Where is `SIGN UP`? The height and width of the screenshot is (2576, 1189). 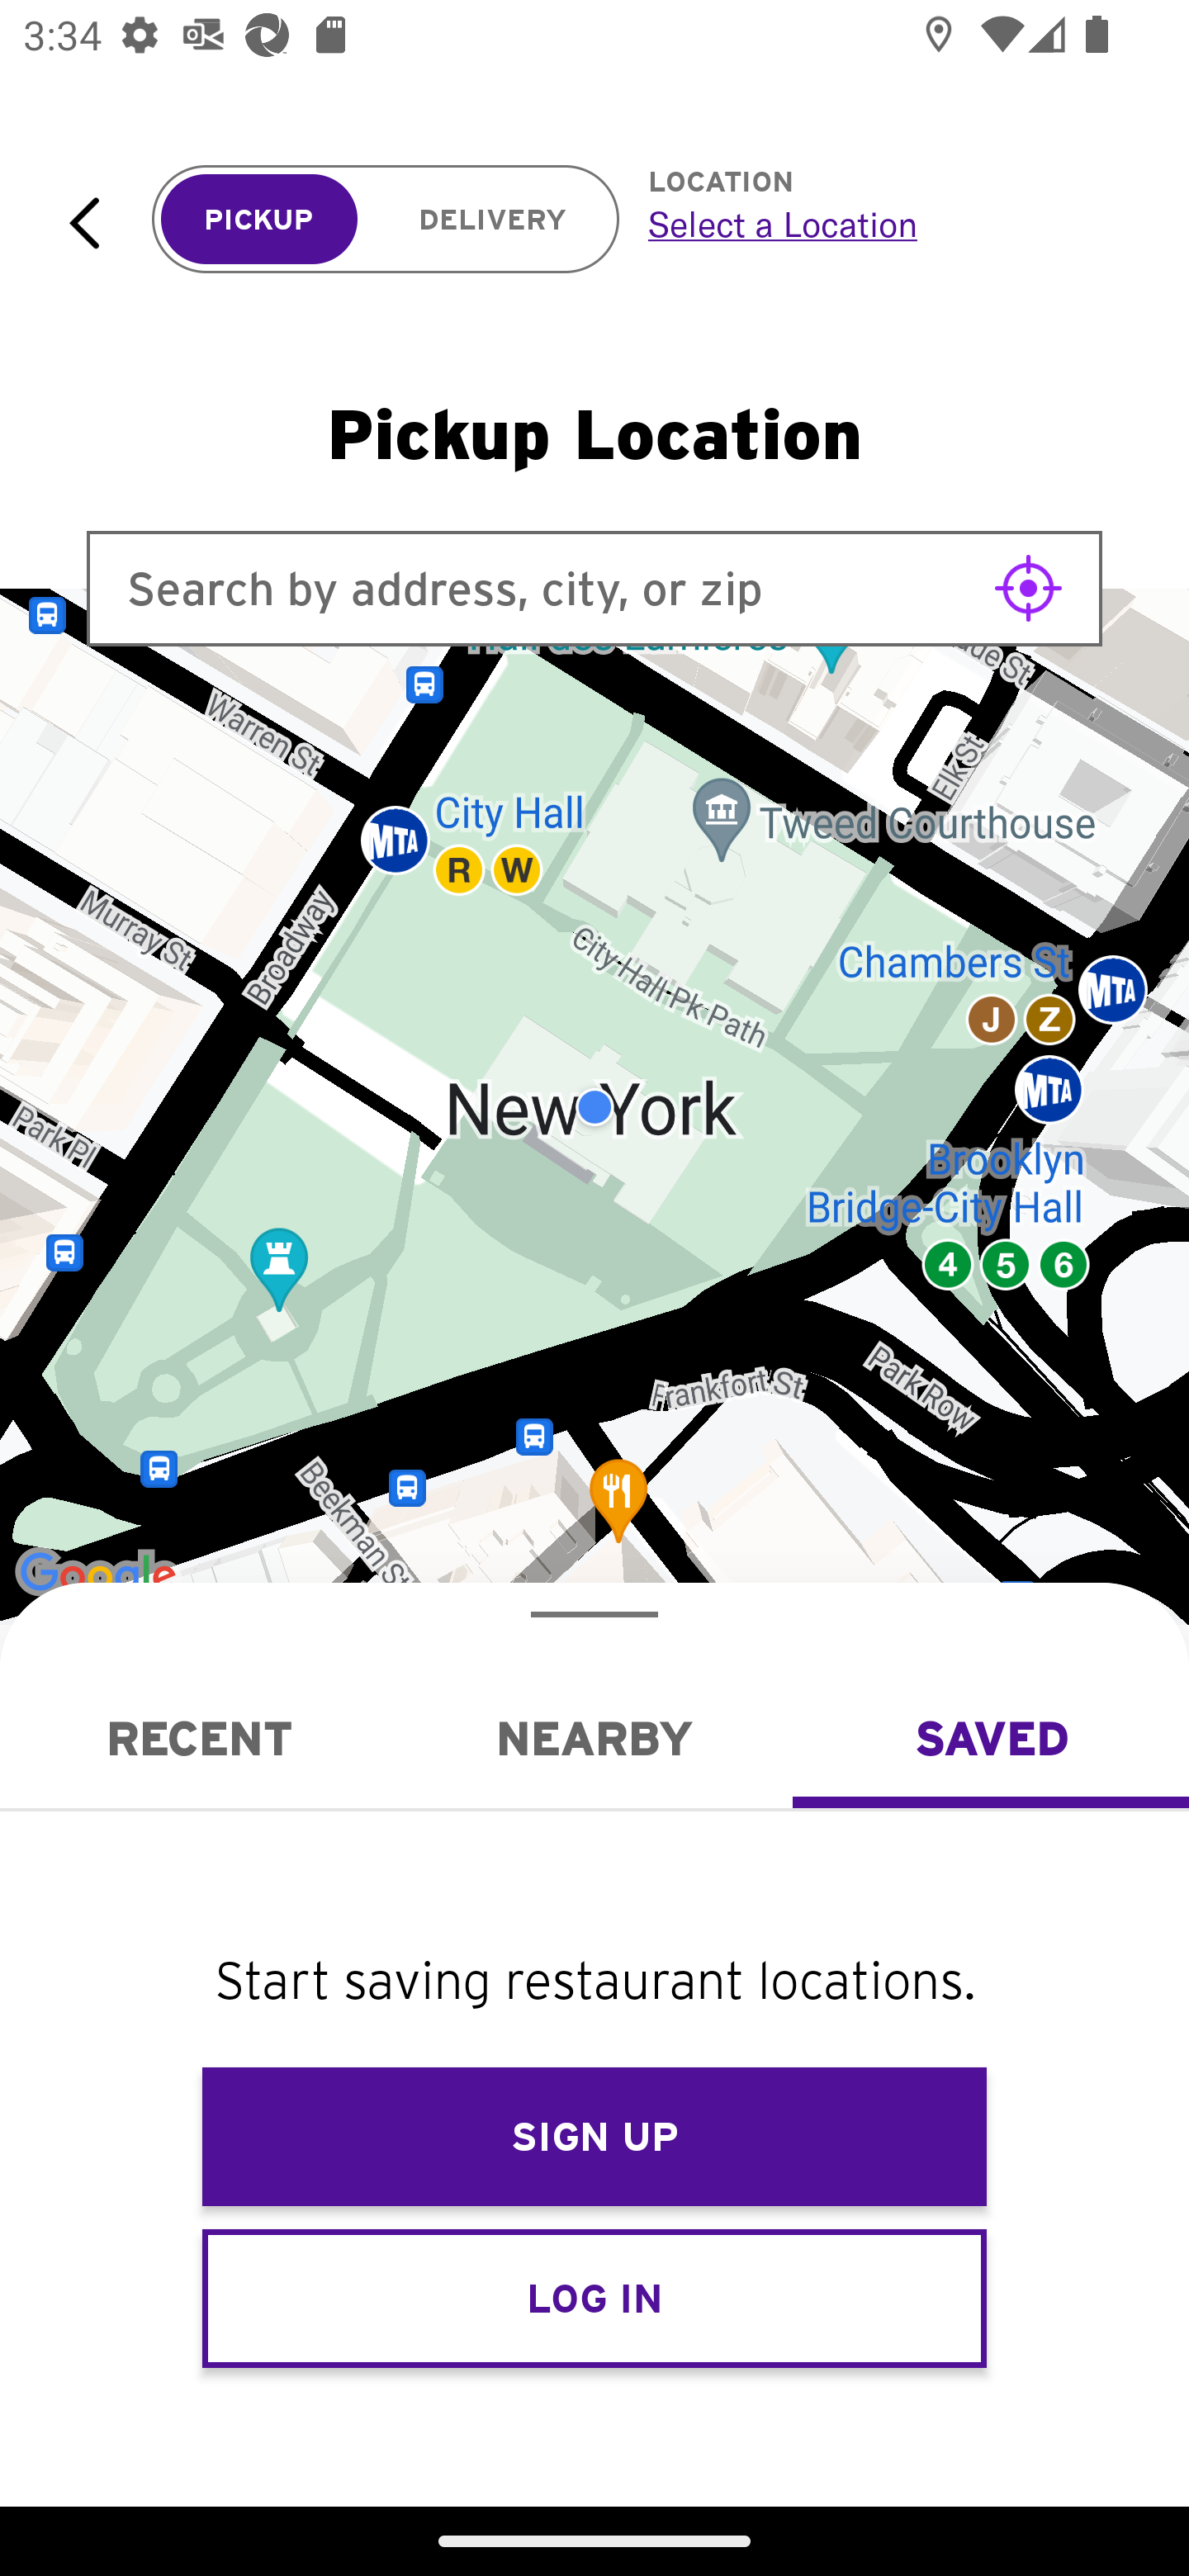 SIGN UP is located at coordinates (594, 2137).